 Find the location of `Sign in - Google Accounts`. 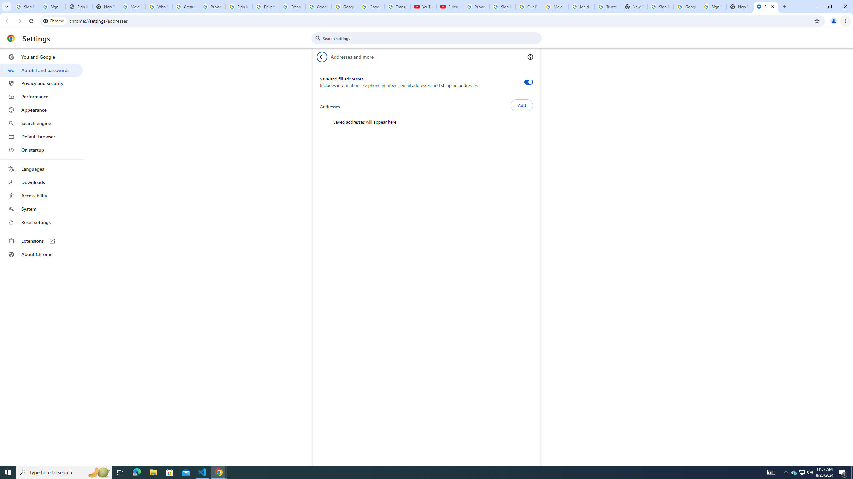

Sign in - Google Accounts is located at coordinates (660, 7).